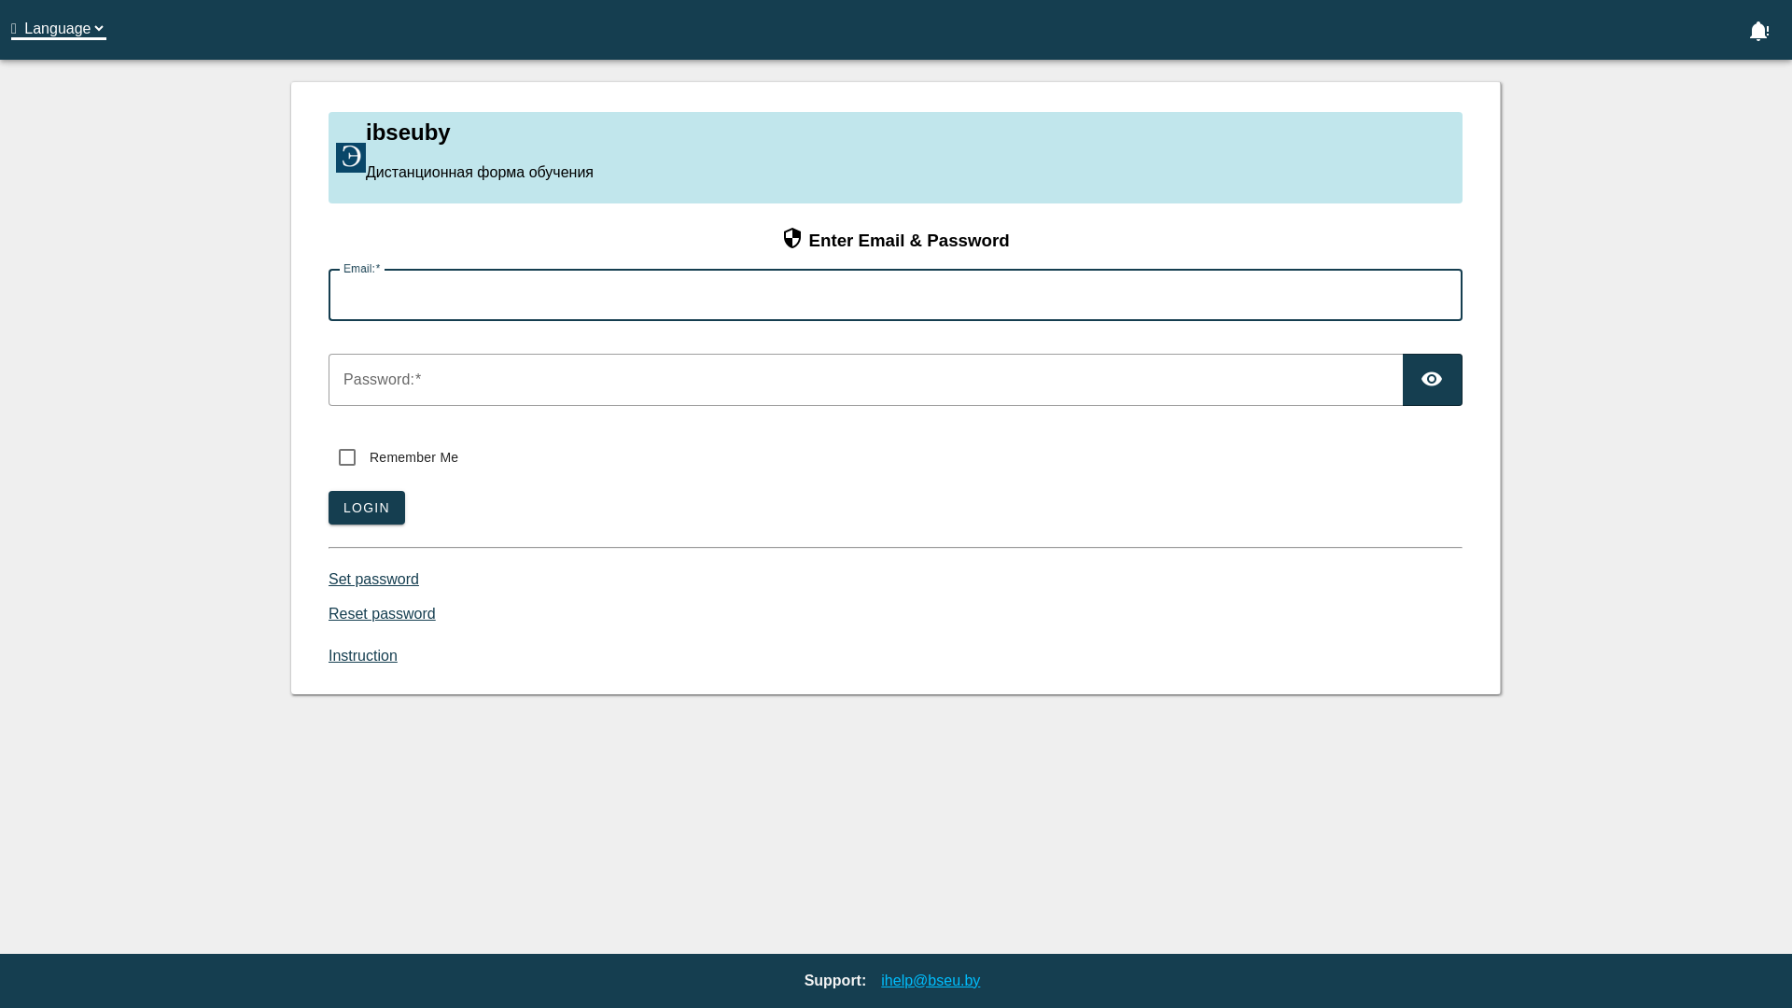 The image size is (1792, 1008). Describe the element at coordinates (931, 980) in the screenshot. I see `ihelp@bseu.by` at that location.